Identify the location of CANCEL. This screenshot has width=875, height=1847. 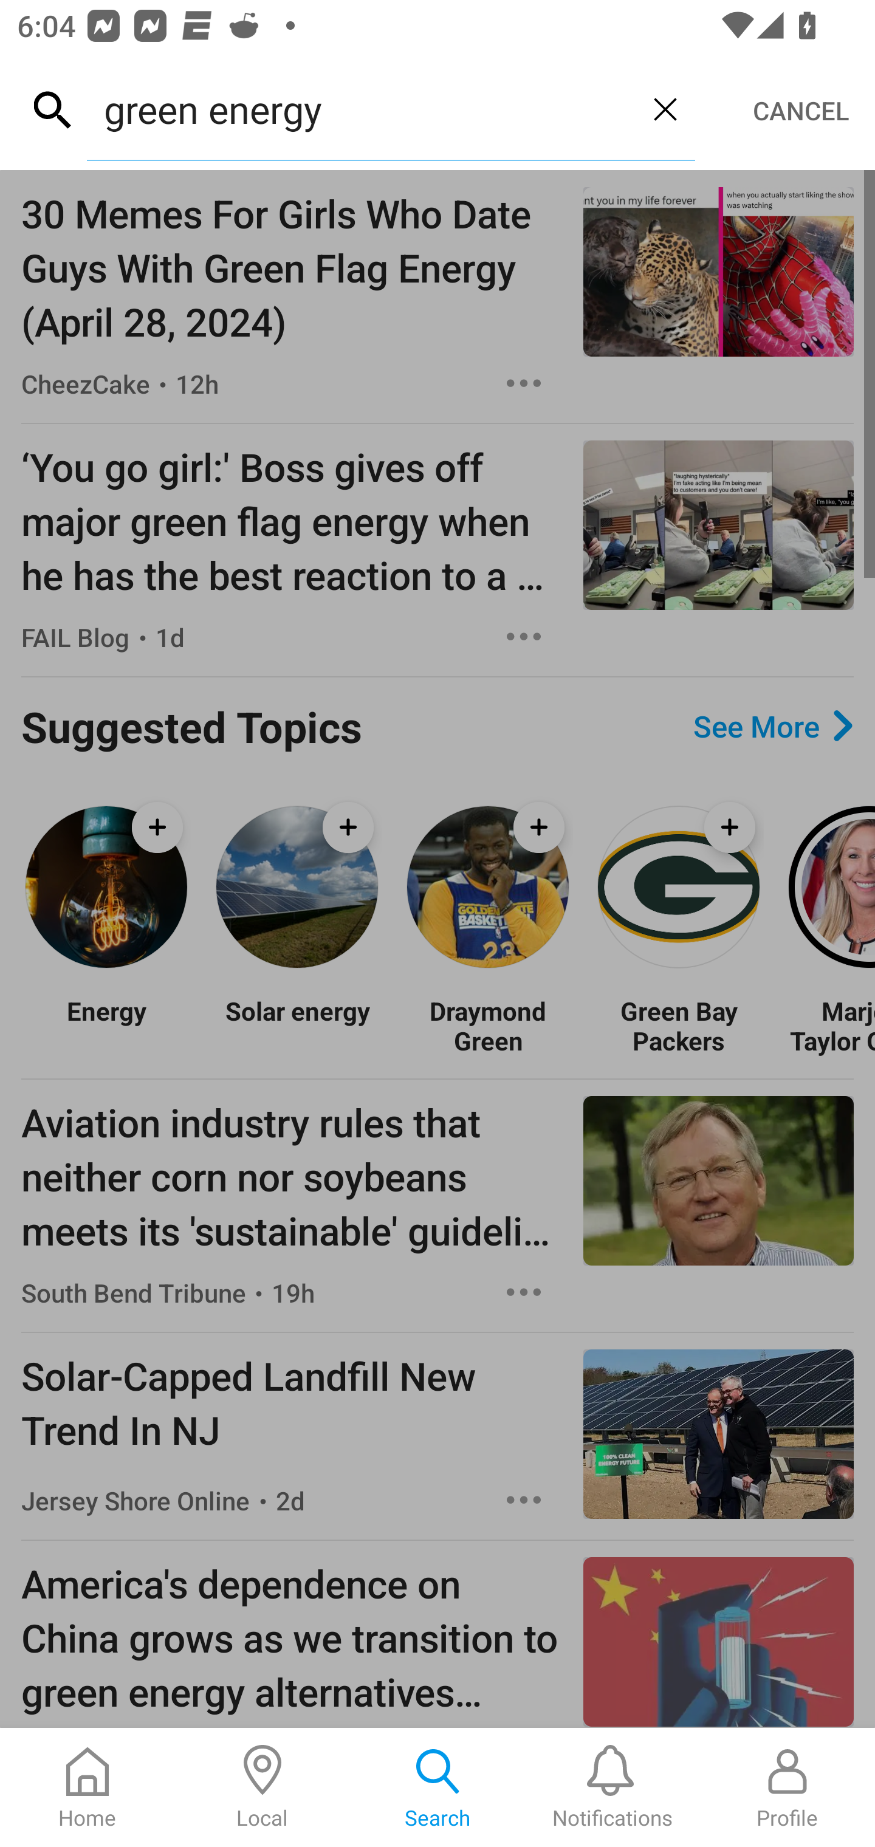
(801, 111).